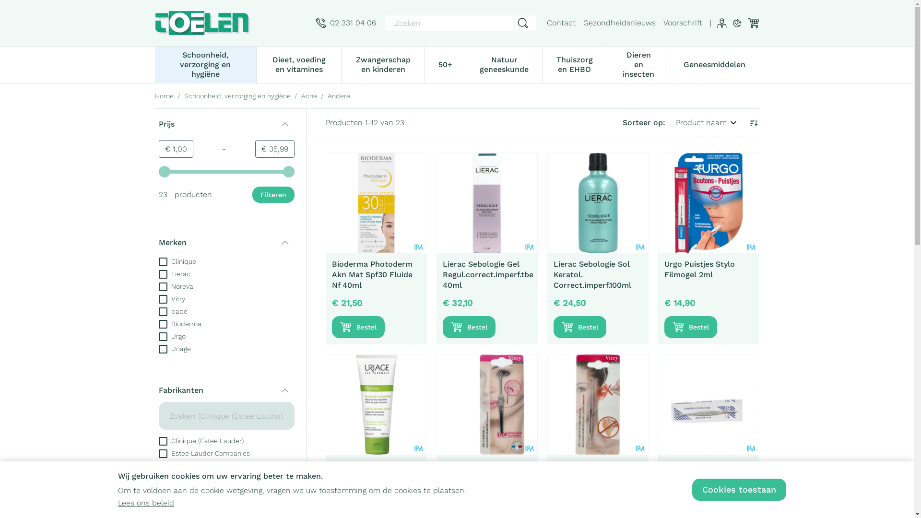 This screenshot has height=518, width=921. What do you see at coordinates (753, 123) in the screenshot?
I see `Aflopende richting instellen` at bounding box center [753, 123].